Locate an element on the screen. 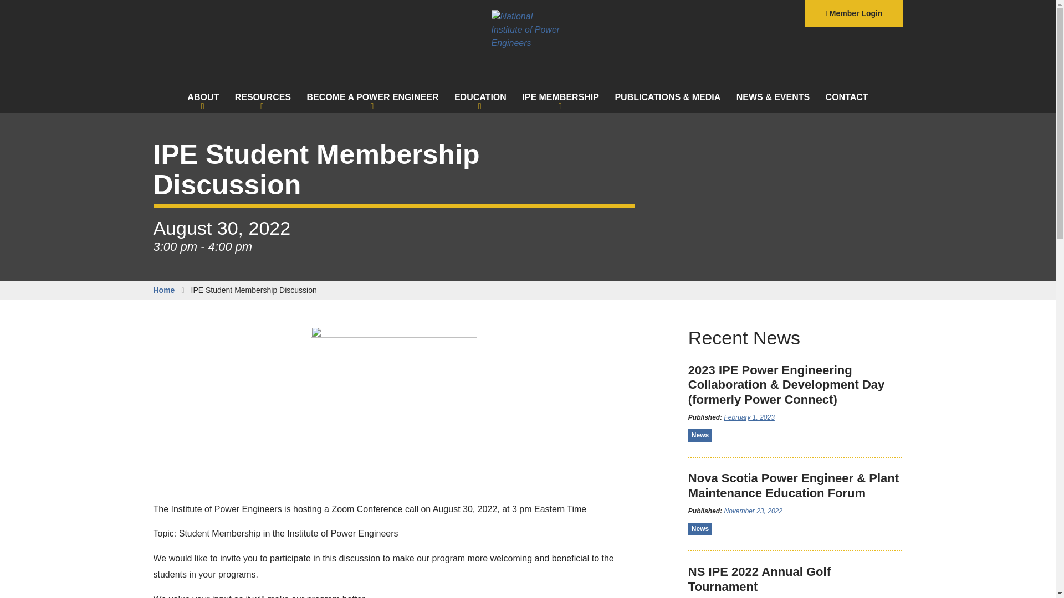  EDUCATION is located at coordinates (480, 97).